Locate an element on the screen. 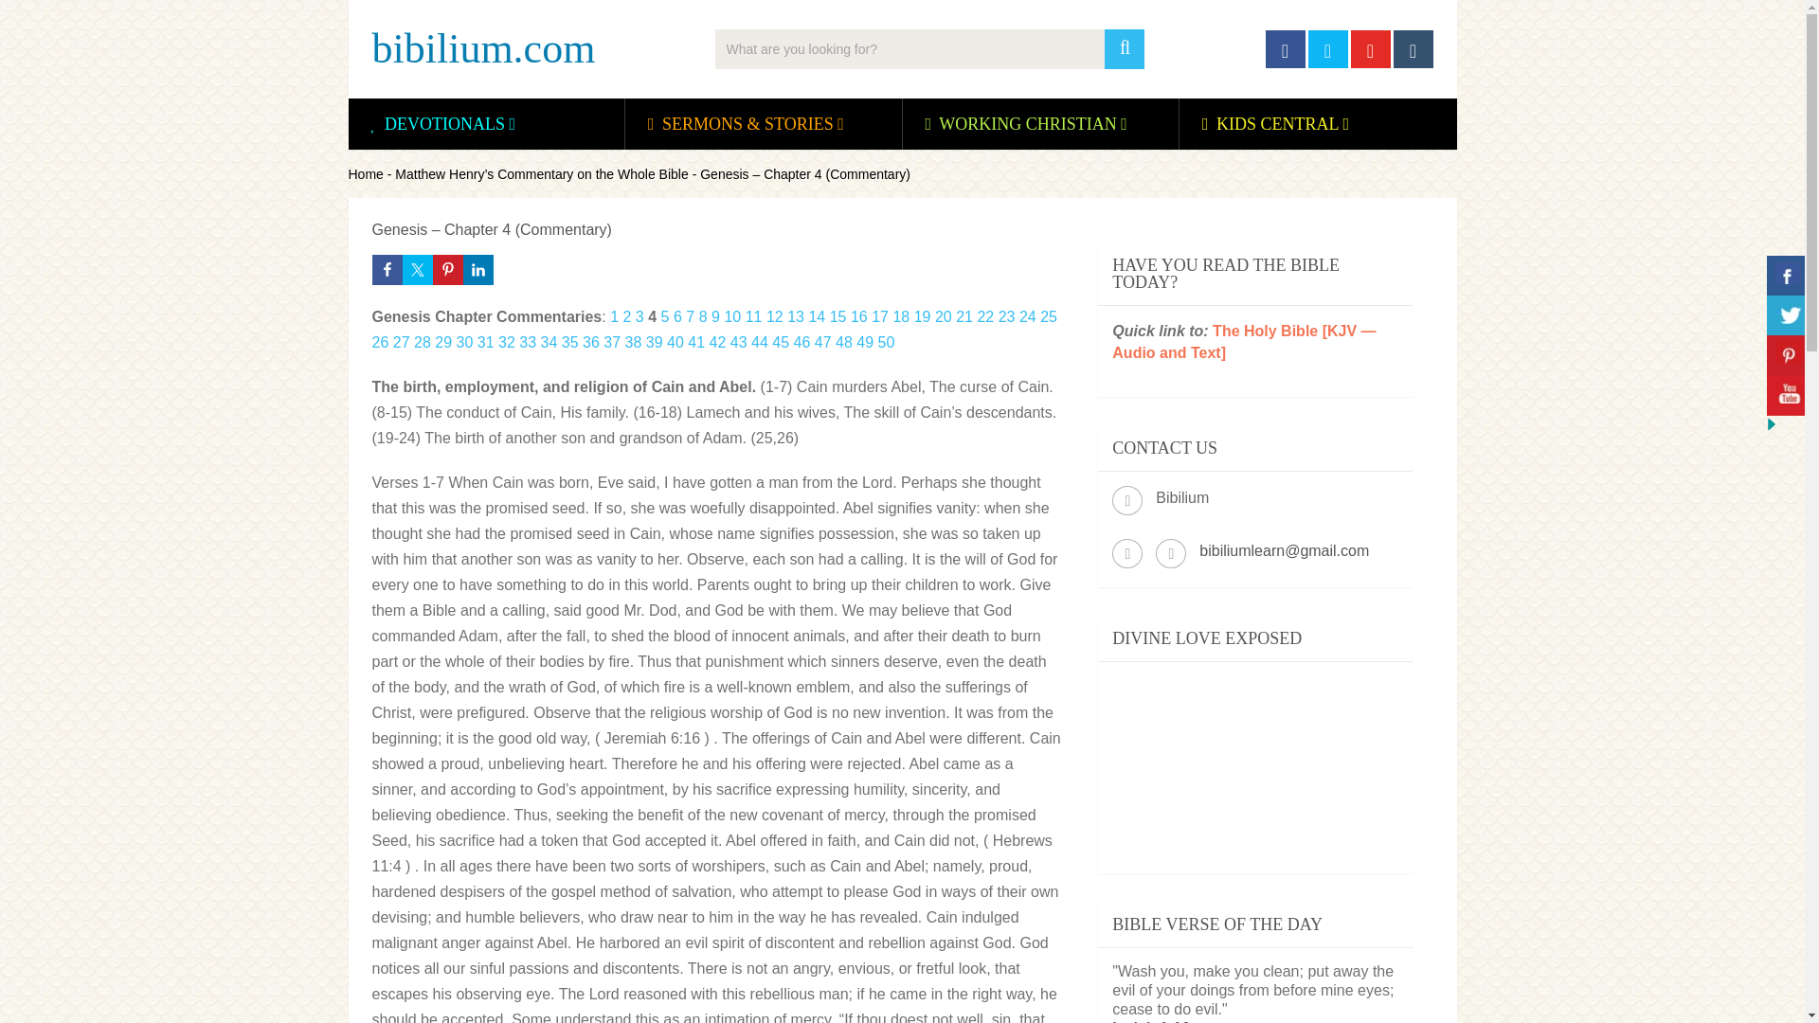 Image resolution: width=1819 pixels, height=1023 pixels. 22 is located at coordinates (985, 316).